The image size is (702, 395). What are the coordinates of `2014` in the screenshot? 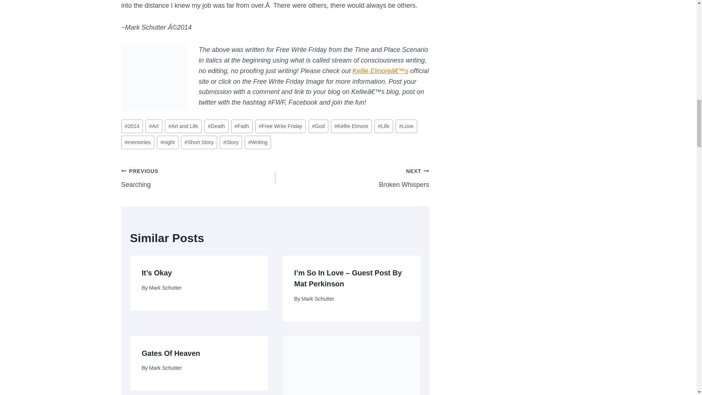 It's located at (352, 178).